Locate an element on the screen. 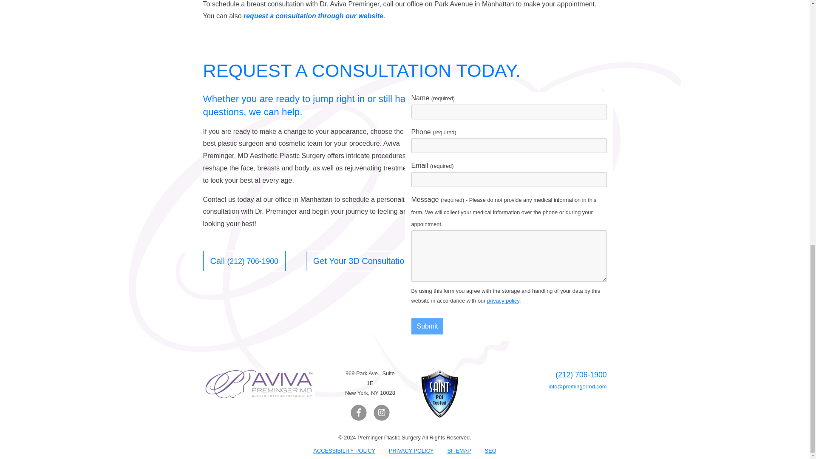 The width and height of the screenshot is (816, 459). Submit is located at coordinates (428, 326).